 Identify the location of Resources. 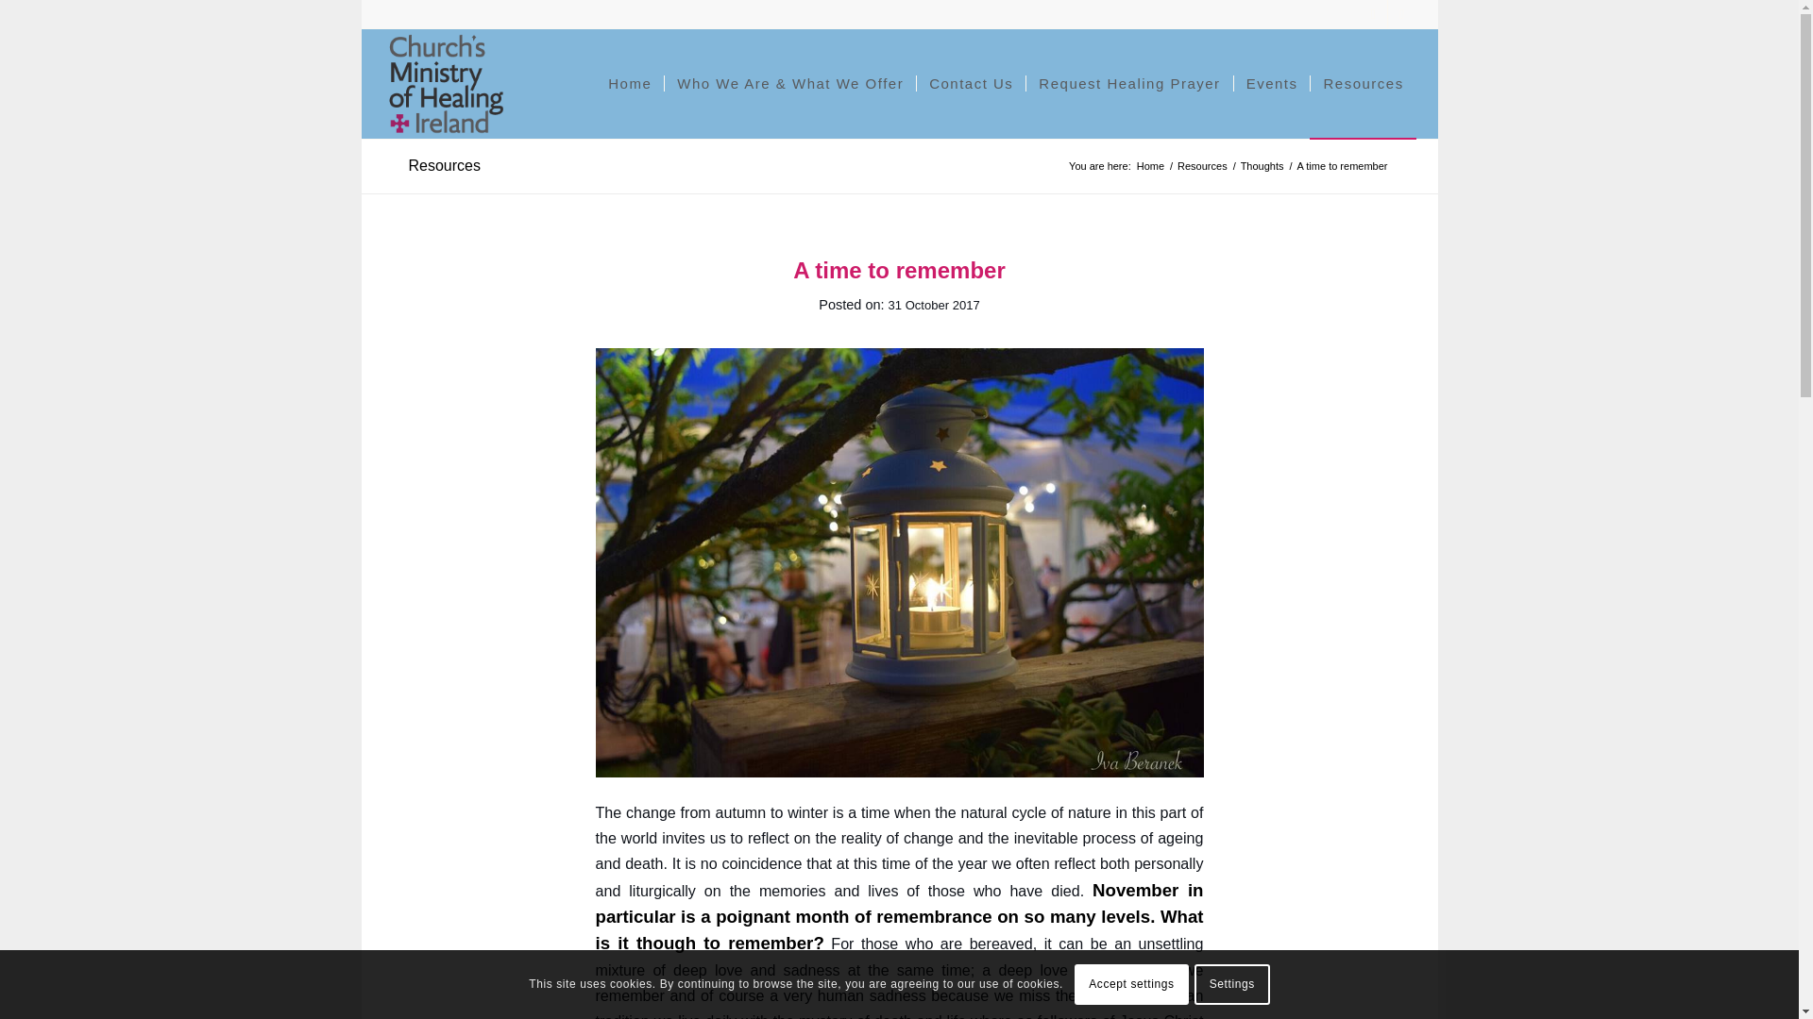
(444, 165).